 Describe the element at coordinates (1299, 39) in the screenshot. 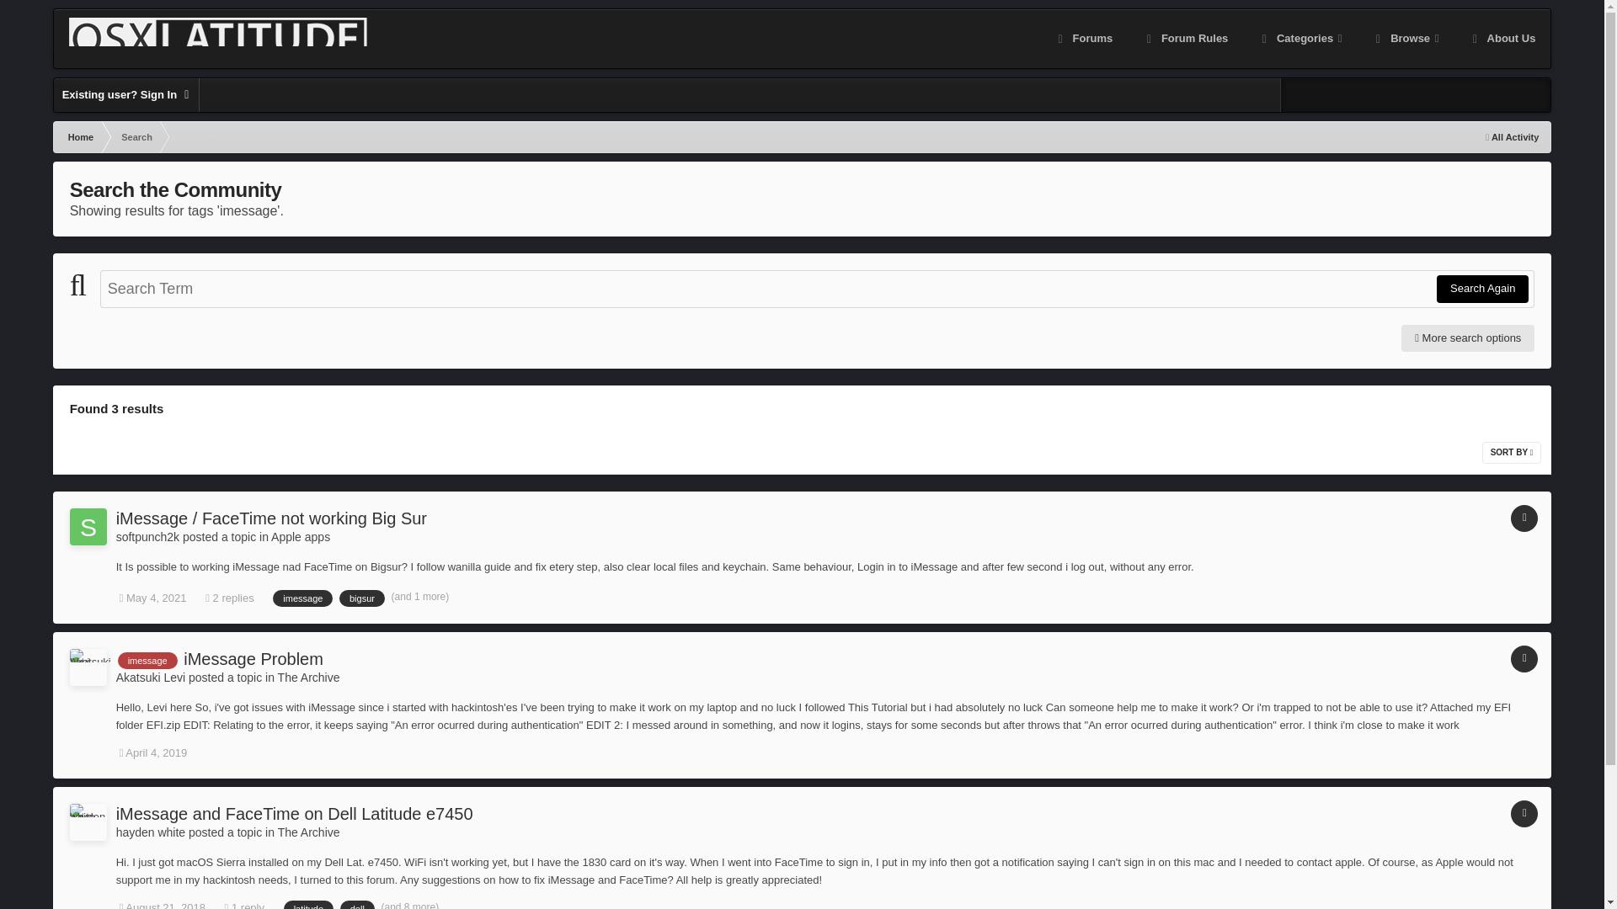

I see `Categories` at that location.